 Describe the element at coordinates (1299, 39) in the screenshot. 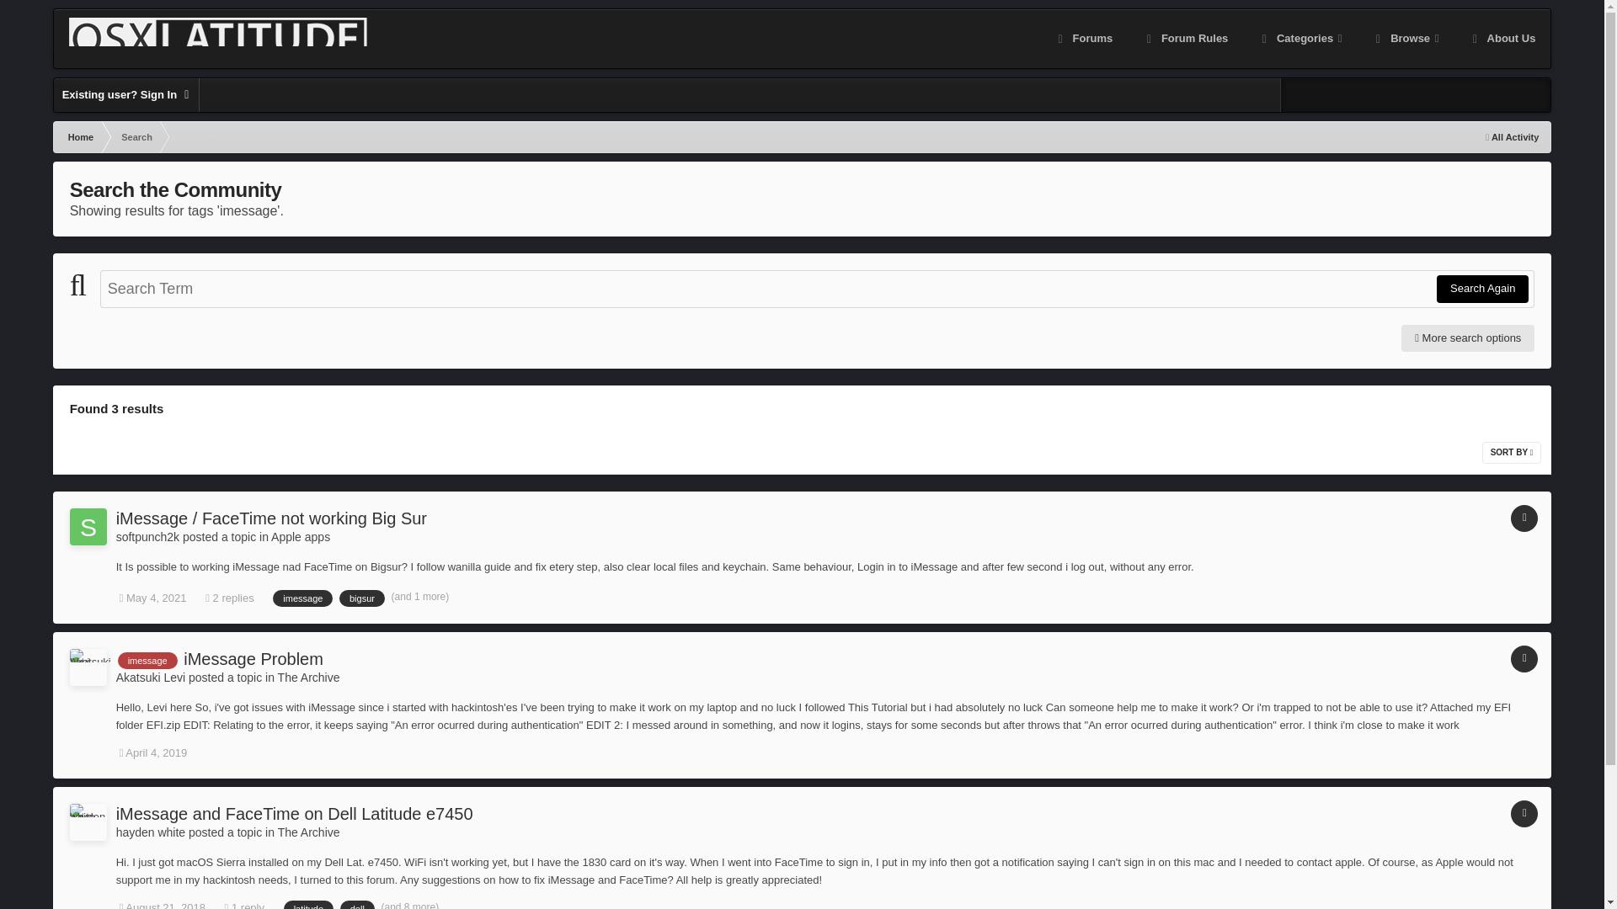

I see `Categories` at that location.